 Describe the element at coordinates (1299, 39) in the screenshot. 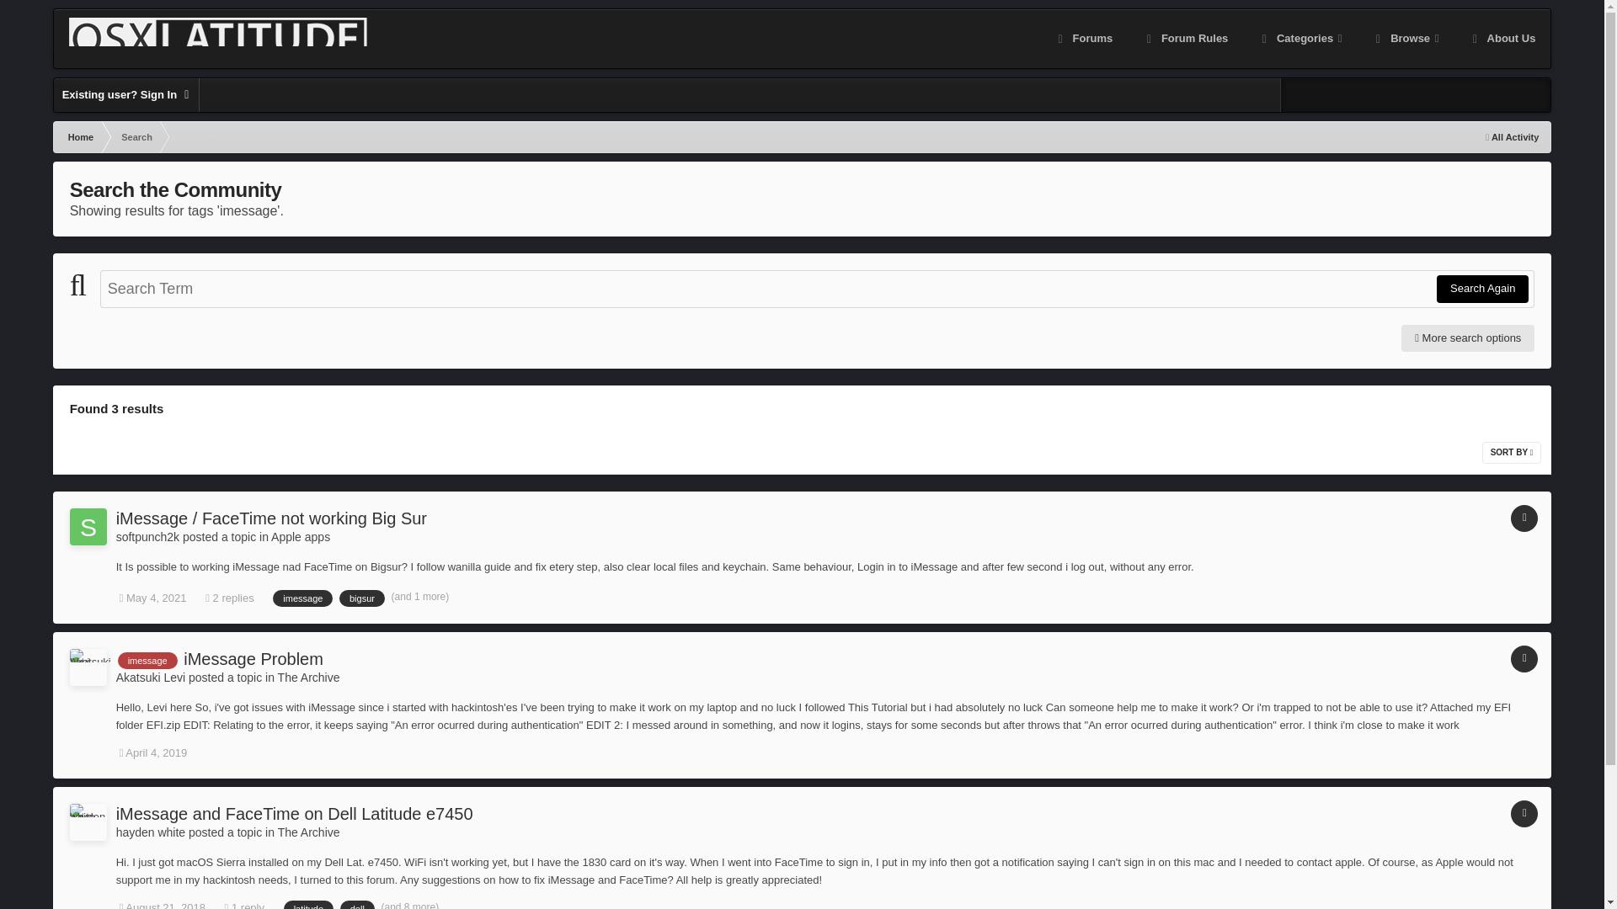

I see `Categories` at that location.